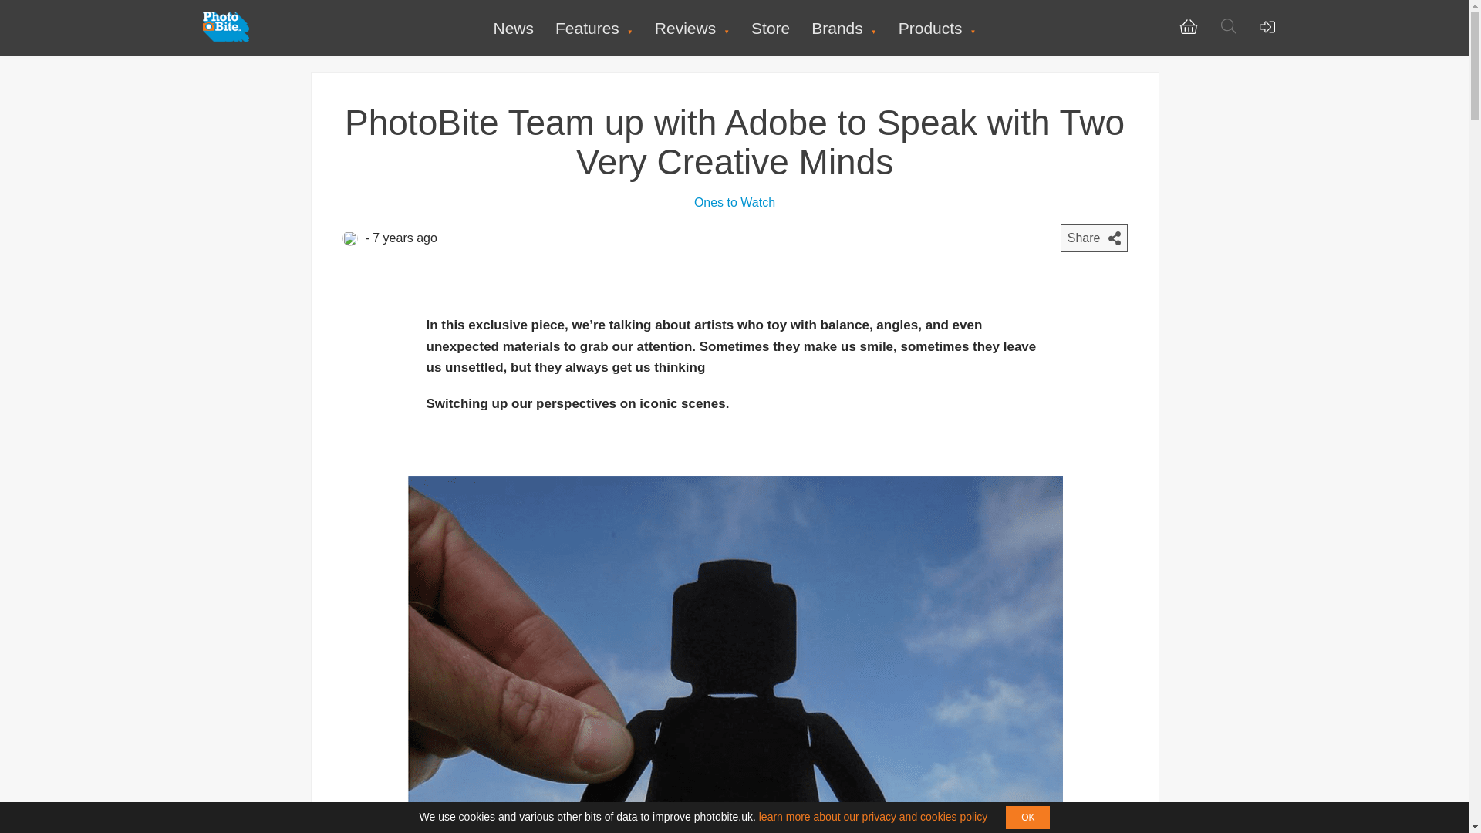 This screenshot has width=1481, height=833. What do you see at coordinates (1027, 818) in the screenshot?
I see `OK` at bounding box center [1027, 818].